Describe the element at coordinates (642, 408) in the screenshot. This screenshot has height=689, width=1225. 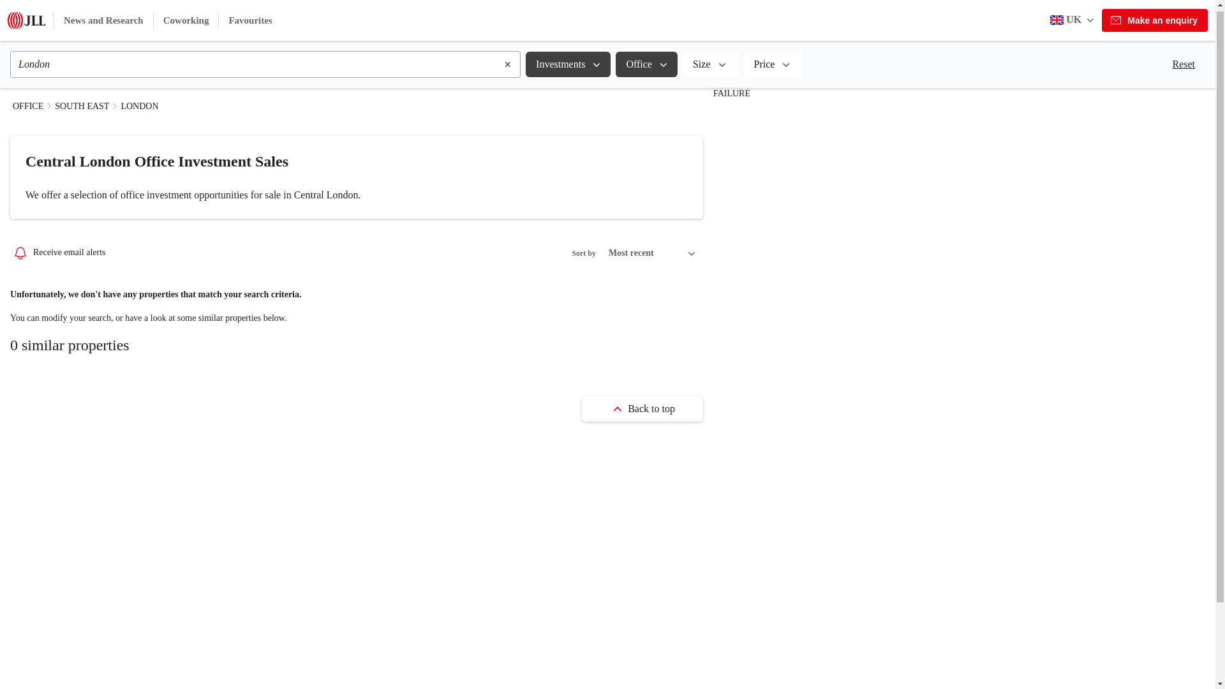
I see `Back to top` at that location.